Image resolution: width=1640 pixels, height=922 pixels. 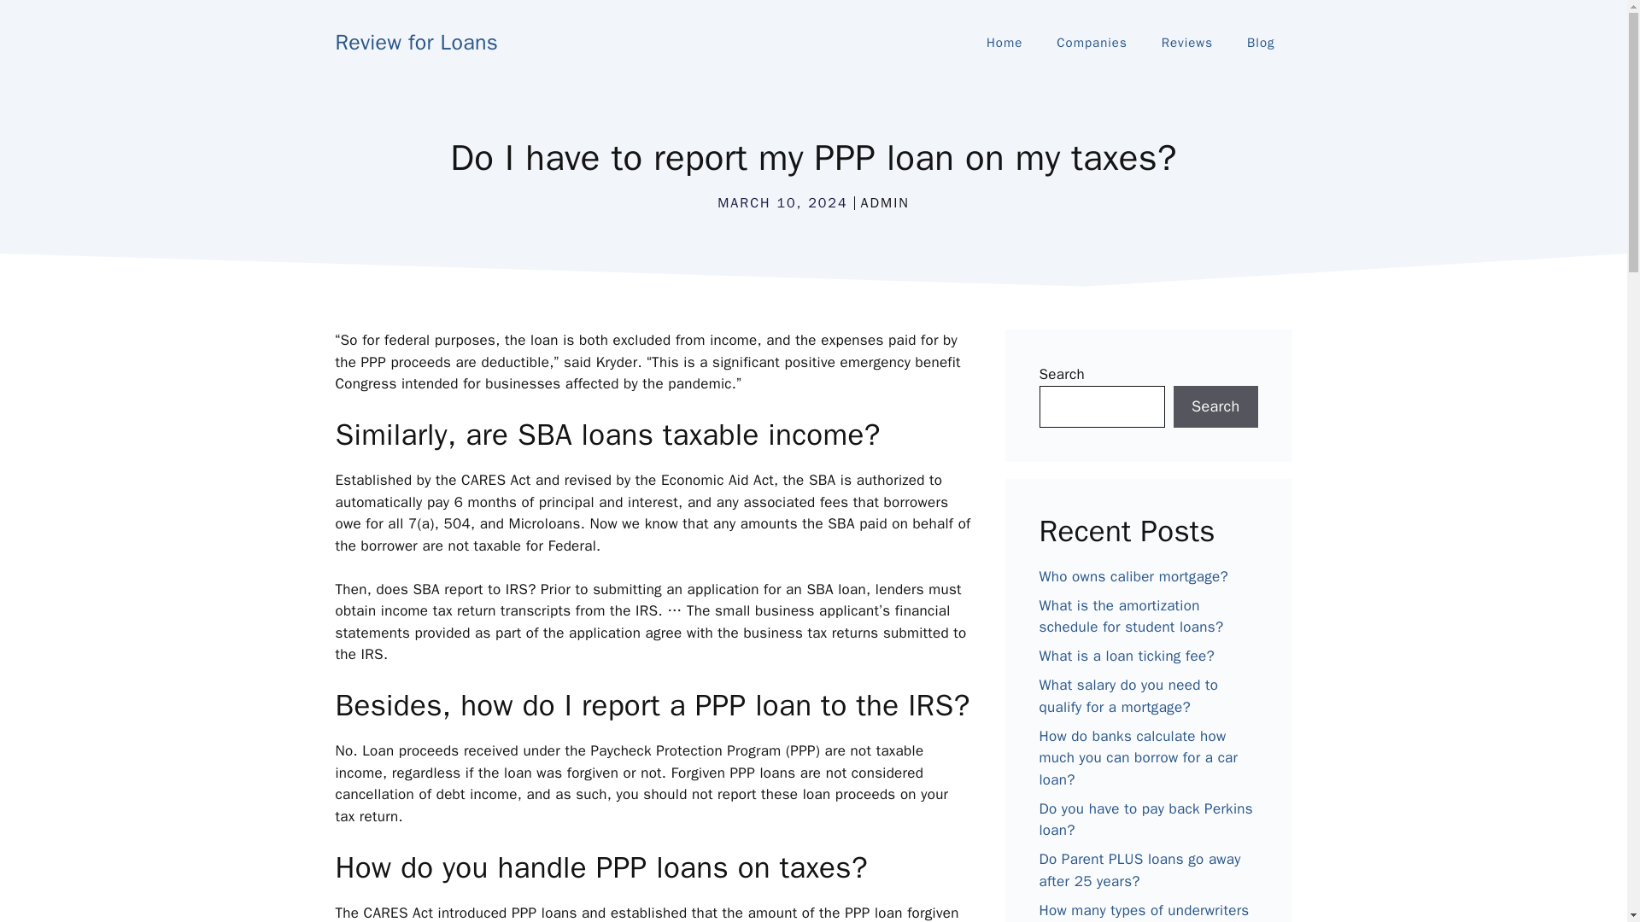 I want to click on Reviews, so click(x=1187, y=43).